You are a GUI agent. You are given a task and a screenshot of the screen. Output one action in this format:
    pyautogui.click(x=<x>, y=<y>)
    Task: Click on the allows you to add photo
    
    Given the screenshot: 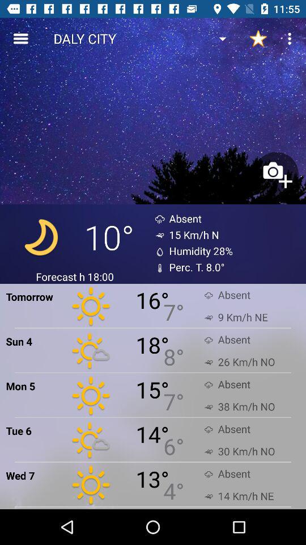 What is the action you would take?
    pyautogui.click(x=276, y=174)
    